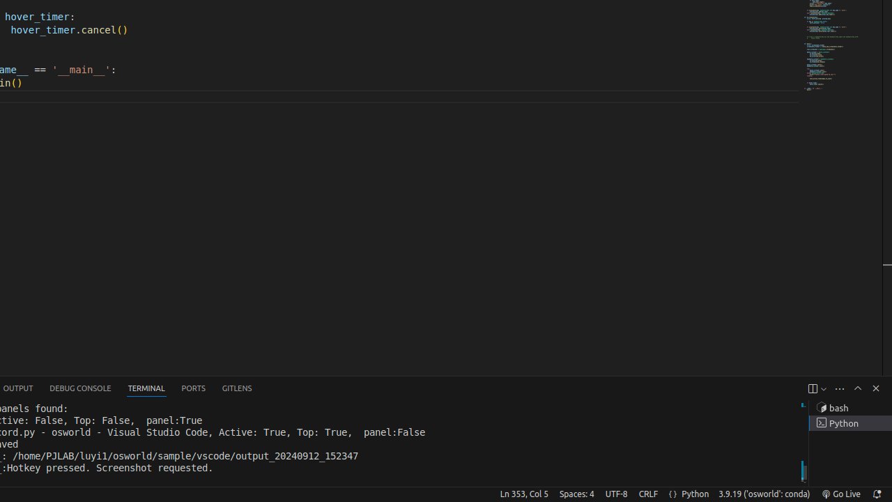 This screenshot has height=502, width=892. Describe the element at coordinates (194, 389) in the screenshot. I see `Ports` at that location.